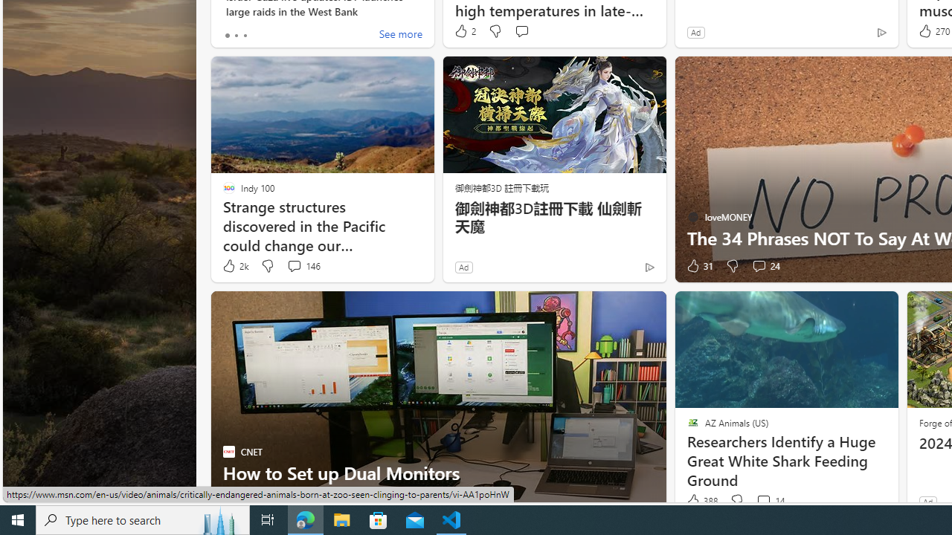  What do you see at coordinates (770, 501) in the screenshot?
I see `View comments 14 Comment` at bounding box center [770, 501].